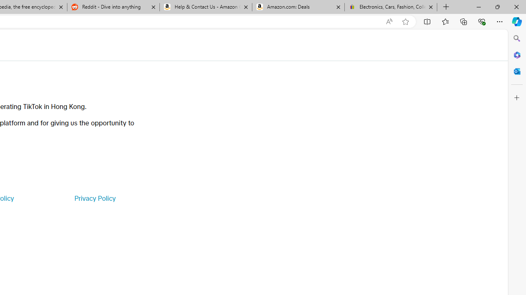 This screenshot has width=526, height=295. I want to click on Amazon.com: Deals, so click(298, 7).